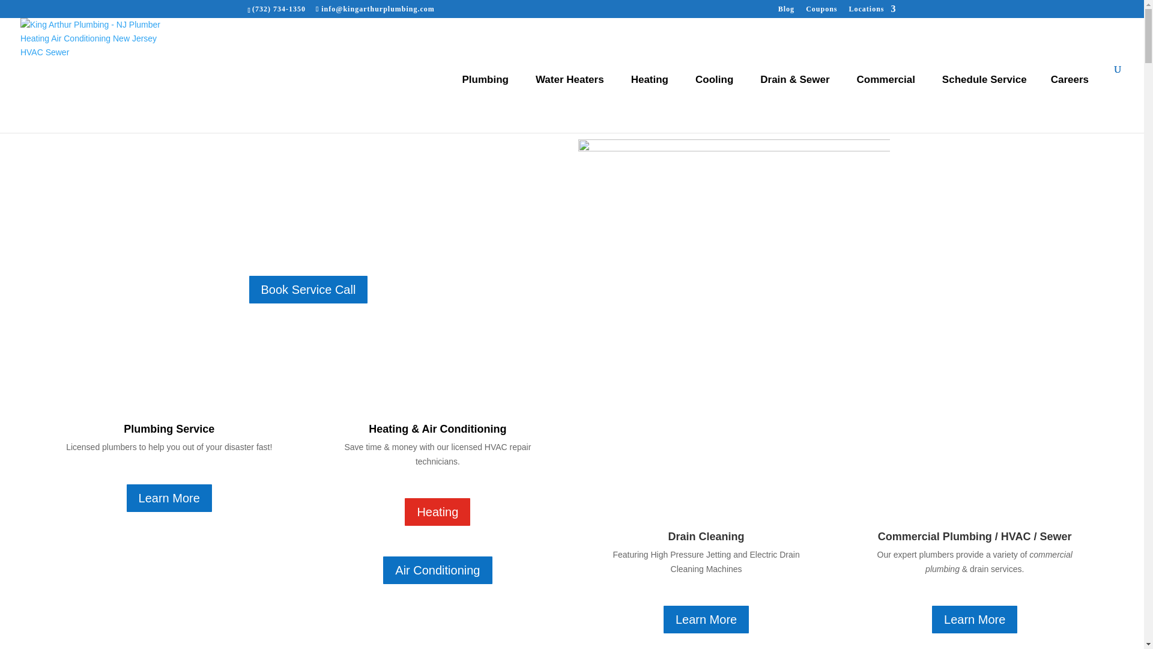  What do you see at coordinates (822, 11) in the screenshot?
I see `Coupons` at bounding box center [822, 11].